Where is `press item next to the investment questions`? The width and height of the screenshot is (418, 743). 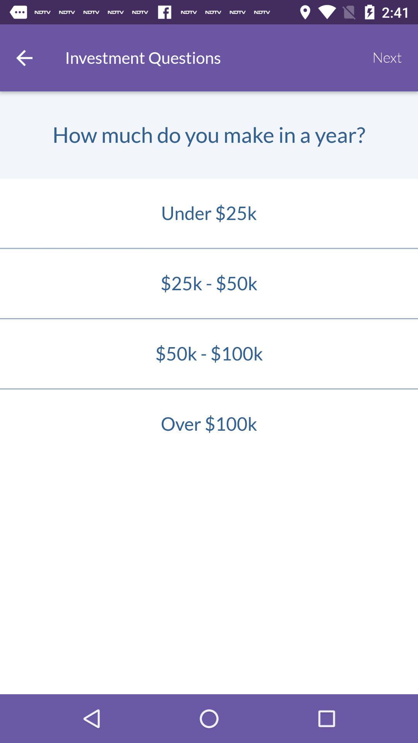 press item next to the investment questions is located at coordinates (24, 58).